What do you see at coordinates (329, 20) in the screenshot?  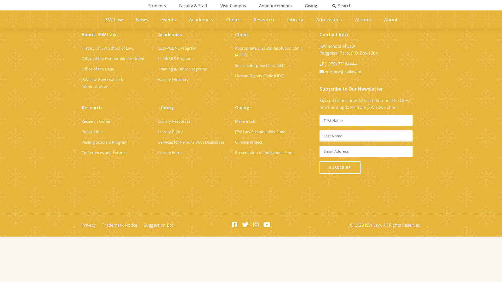 I see `Admissions` at bounding box center [329, 20].